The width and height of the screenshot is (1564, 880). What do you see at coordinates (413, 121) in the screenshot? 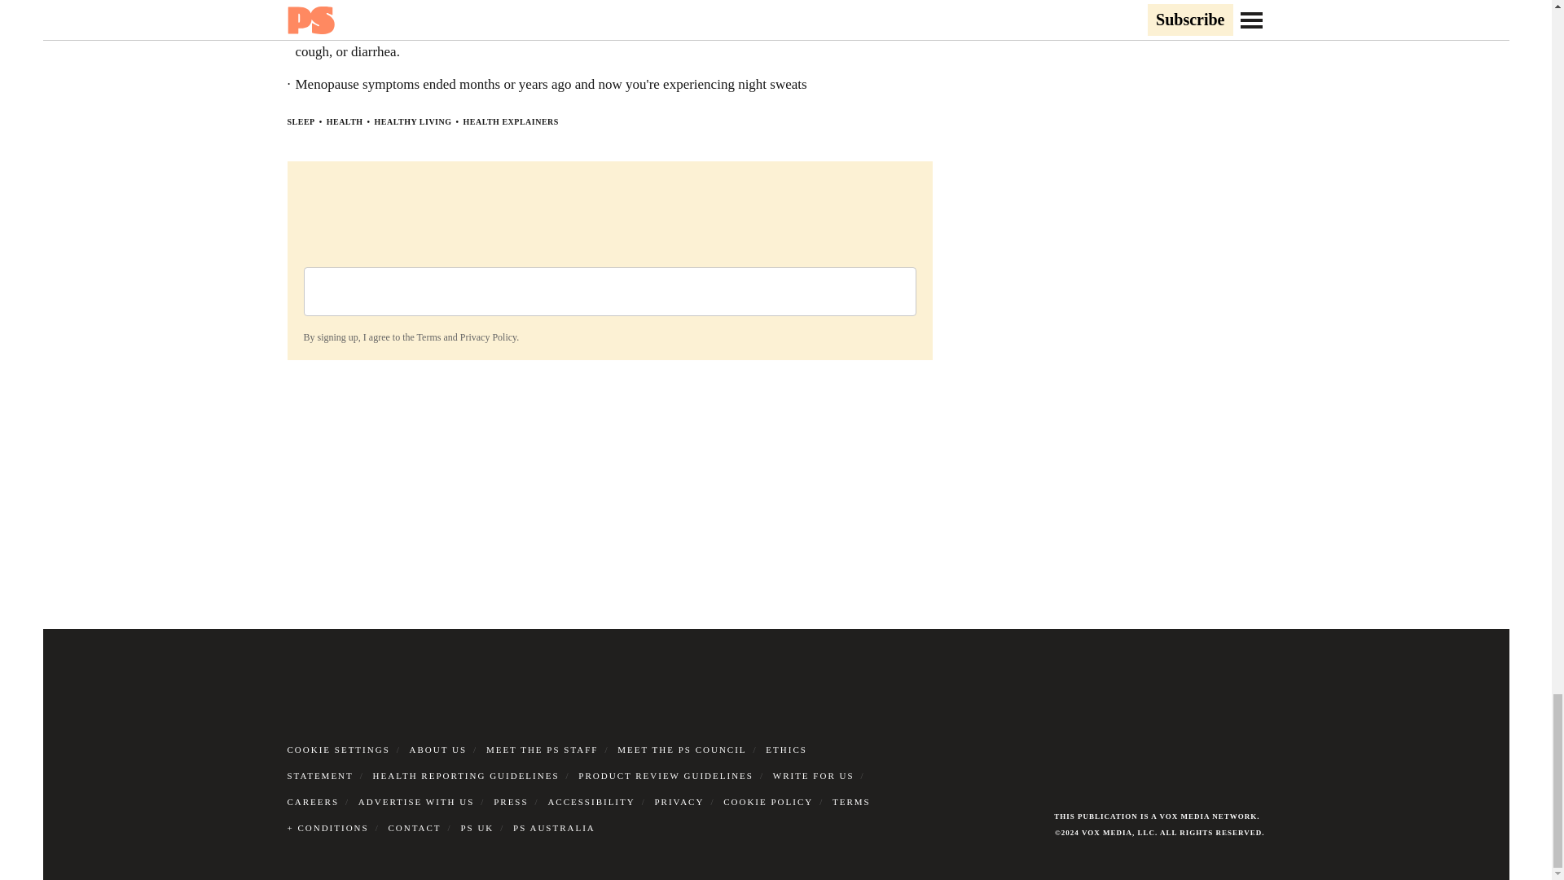
I see `HEALTHY LIVING` at bounding box center [413, 121].